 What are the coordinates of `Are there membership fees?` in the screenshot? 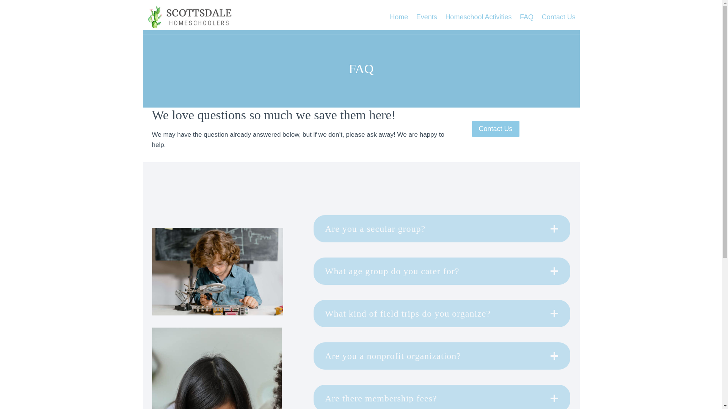 It's located at (442, 397).